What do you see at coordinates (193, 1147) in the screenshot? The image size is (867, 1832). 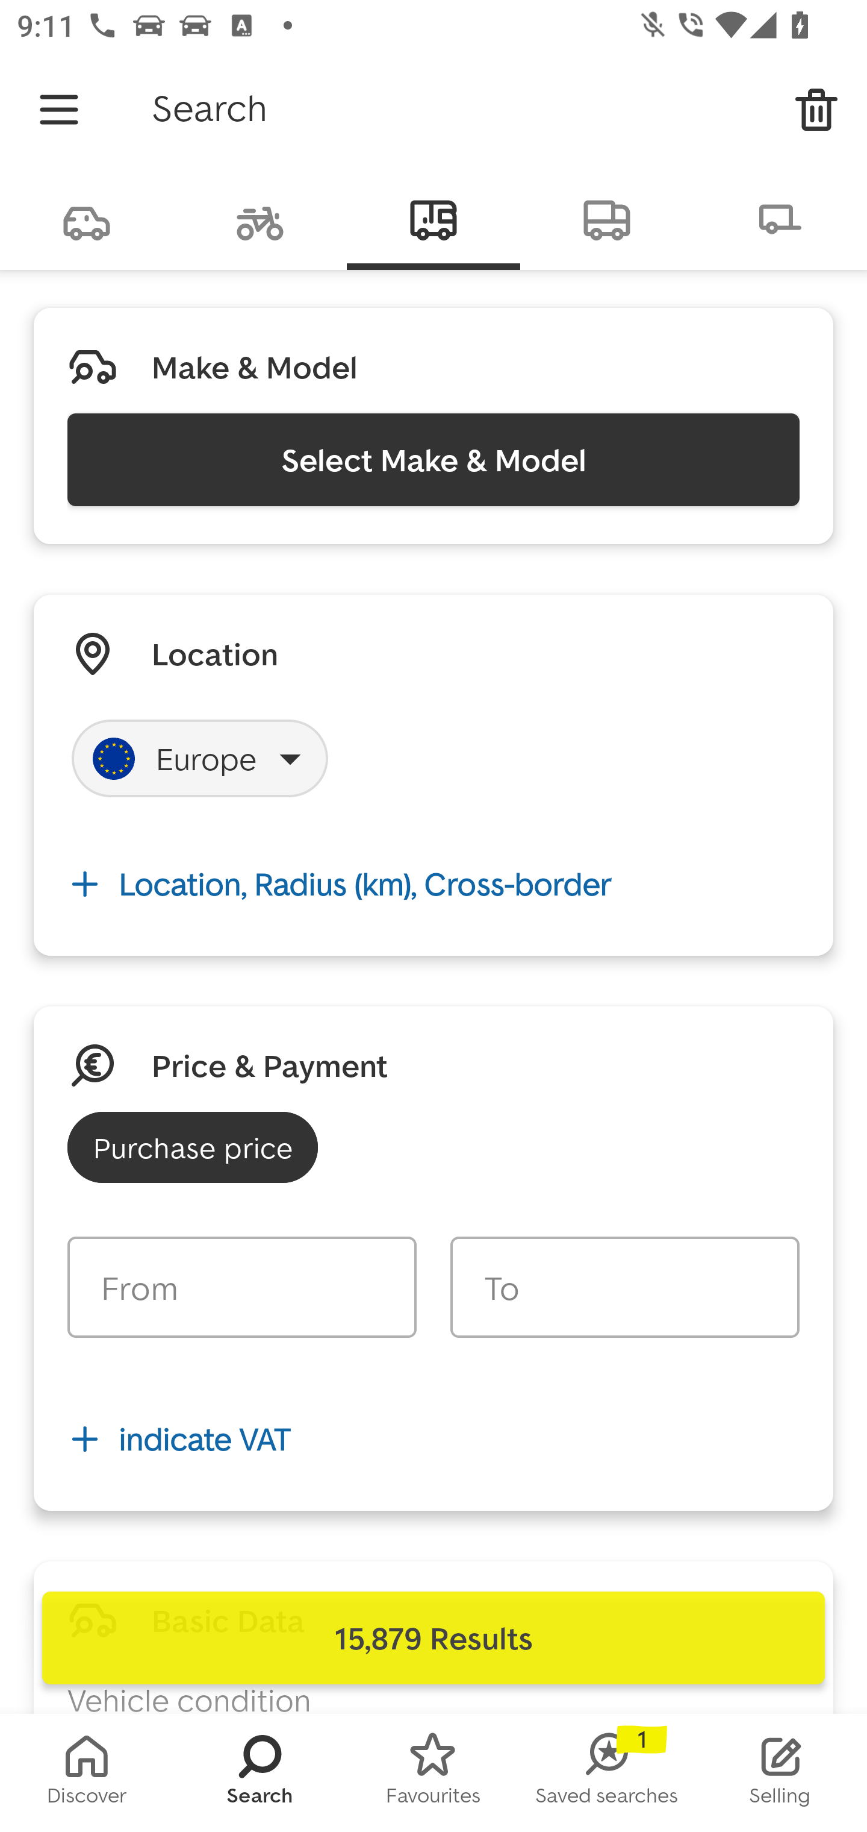 I see `Purchase price` at bounding box center [193, 1147].